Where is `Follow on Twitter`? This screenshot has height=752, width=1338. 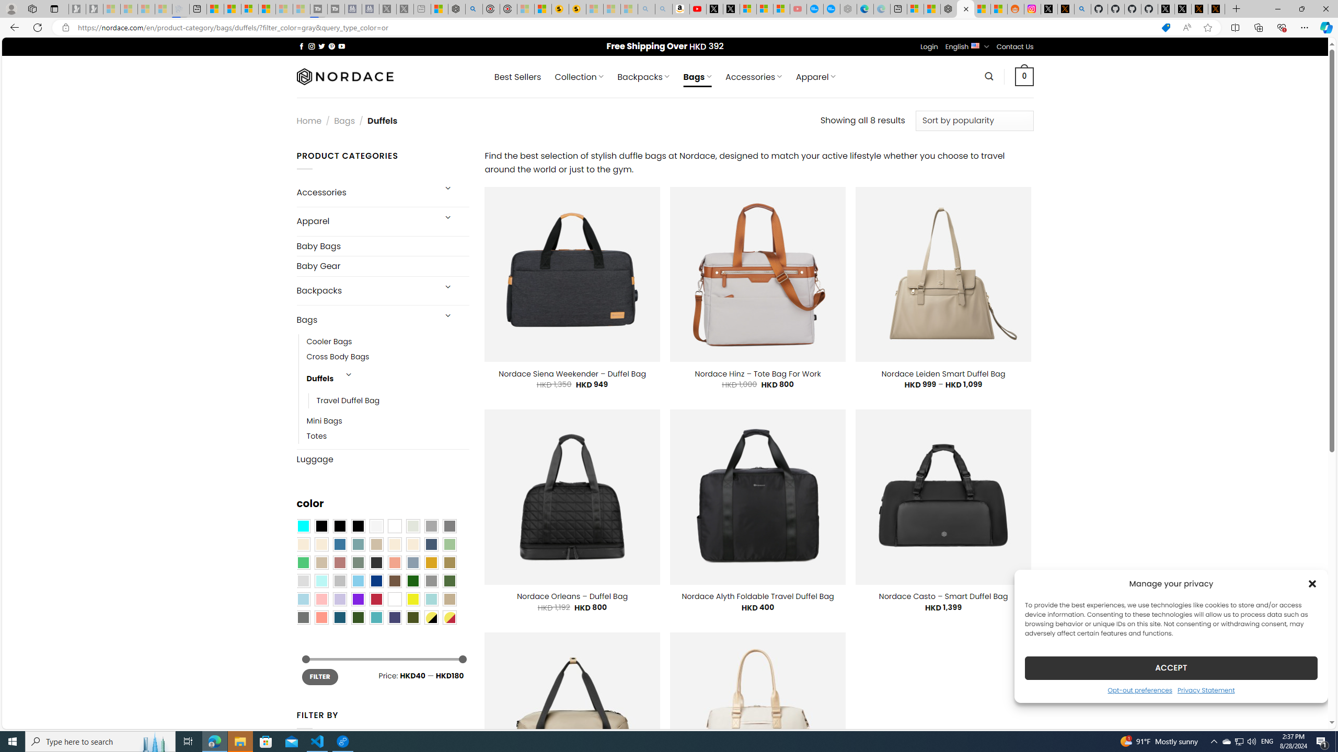
Follow on Twitter is located at coordinates (322, 46).